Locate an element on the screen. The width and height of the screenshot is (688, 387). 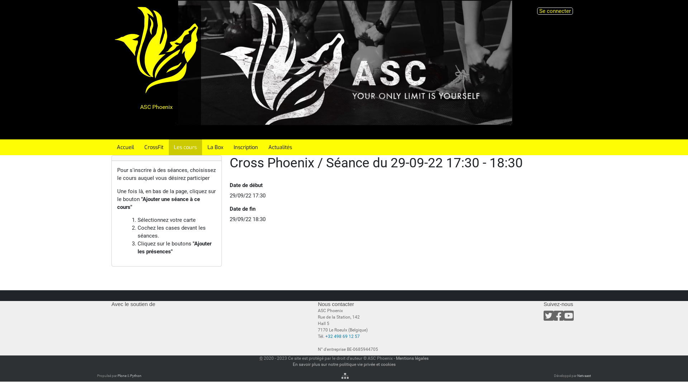
asc-phenix is located at coordinates (156, 50).